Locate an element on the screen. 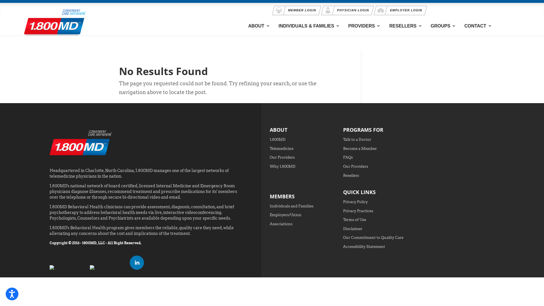 The height and width of the screenshot is (306, 544). PROVIDERS is located at coordinates (364, 26).